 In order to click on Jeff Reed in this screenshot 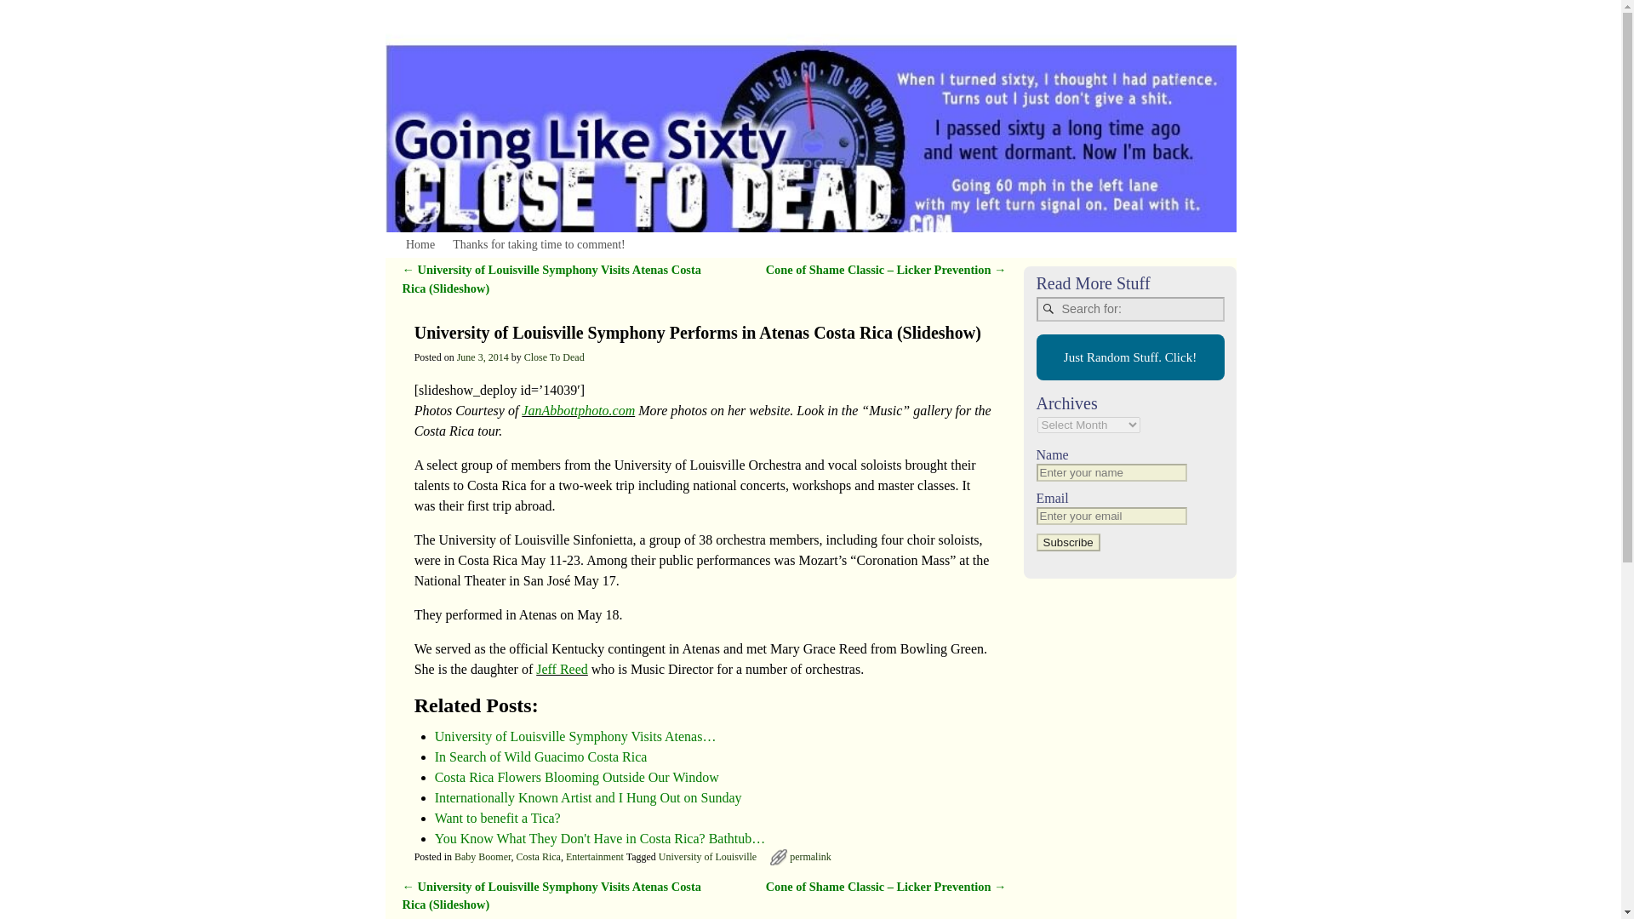, I will do `click(562, 669)`.